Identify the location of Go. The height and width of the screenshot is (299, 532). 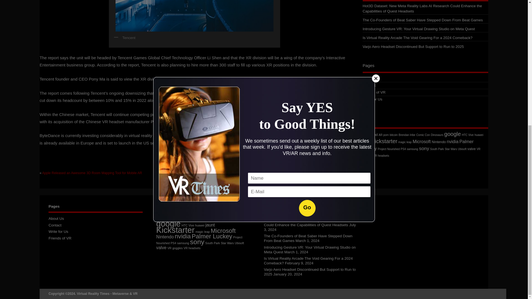
(307, 1).